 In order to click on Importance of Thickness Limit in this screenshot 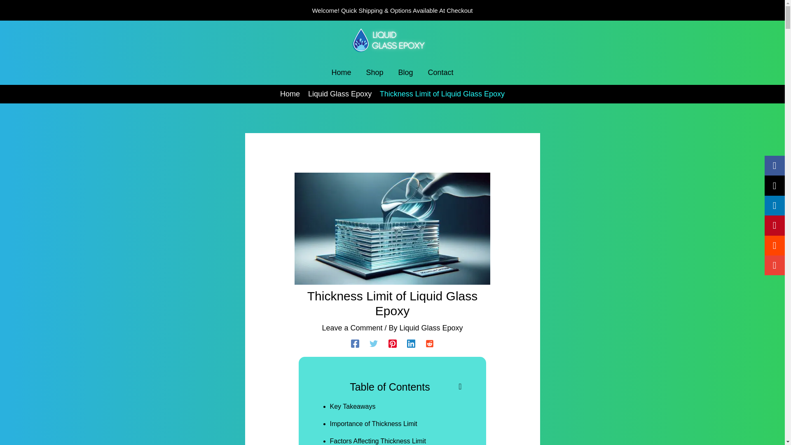, I will do `click(373, 424)`.